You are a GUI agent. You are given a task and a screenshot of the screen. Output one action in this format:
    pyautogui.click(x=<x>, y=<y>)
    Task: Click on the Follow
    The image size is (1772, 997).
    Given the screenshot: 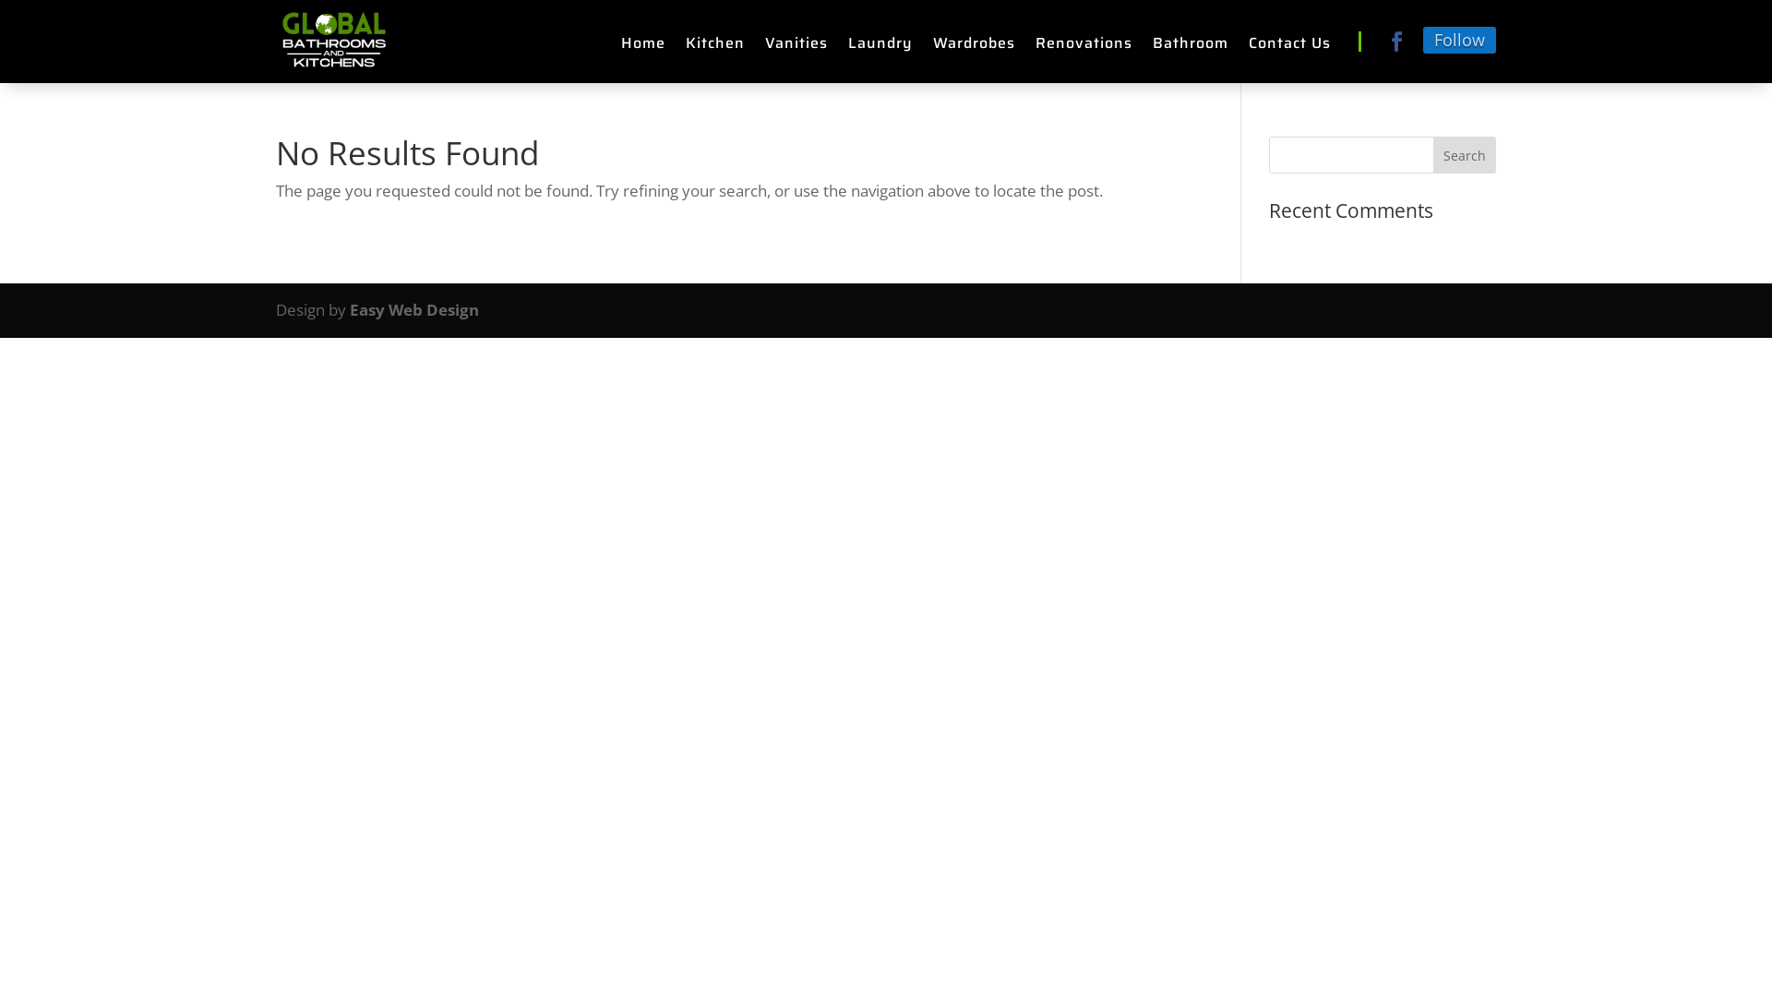 What is the action you would take?
    pyautogui.click(x=1460, y=41)
    